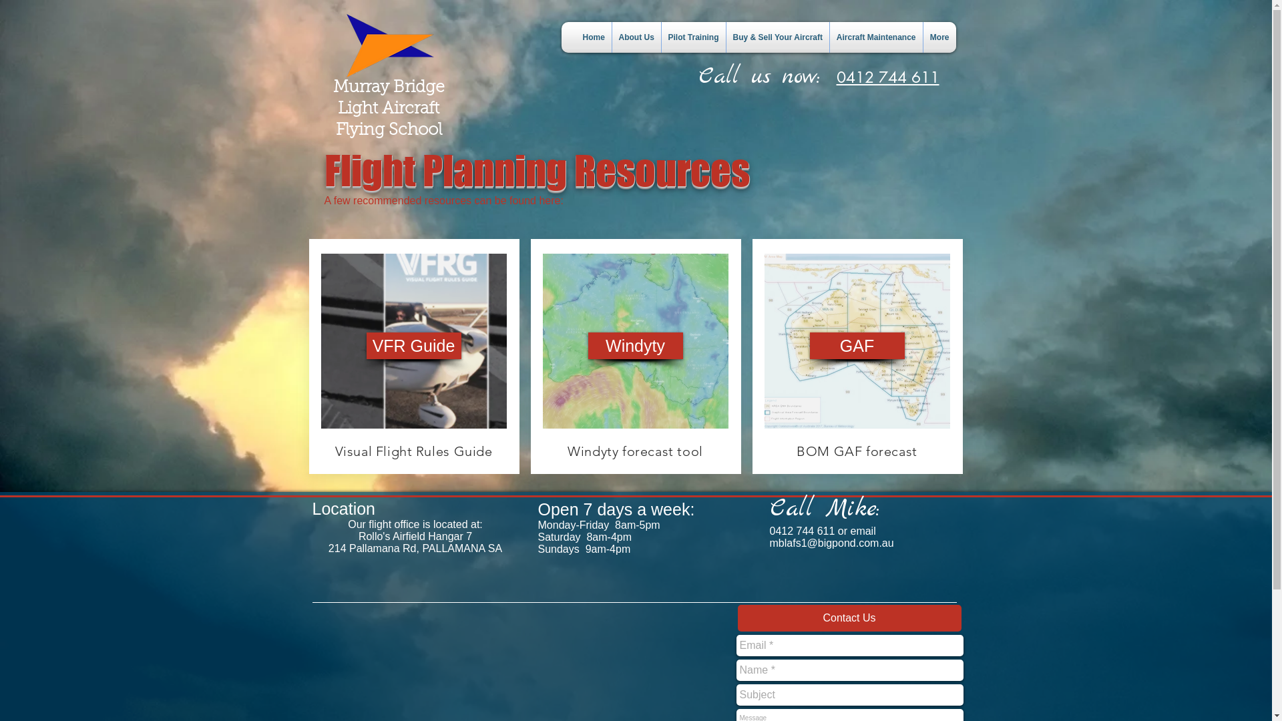 The height and width of the screenshot is (721, 1282). Describe the element at coordinates (778, 37) in the screenshot. I see `Buy & Sell Your Aircraft` at that location.